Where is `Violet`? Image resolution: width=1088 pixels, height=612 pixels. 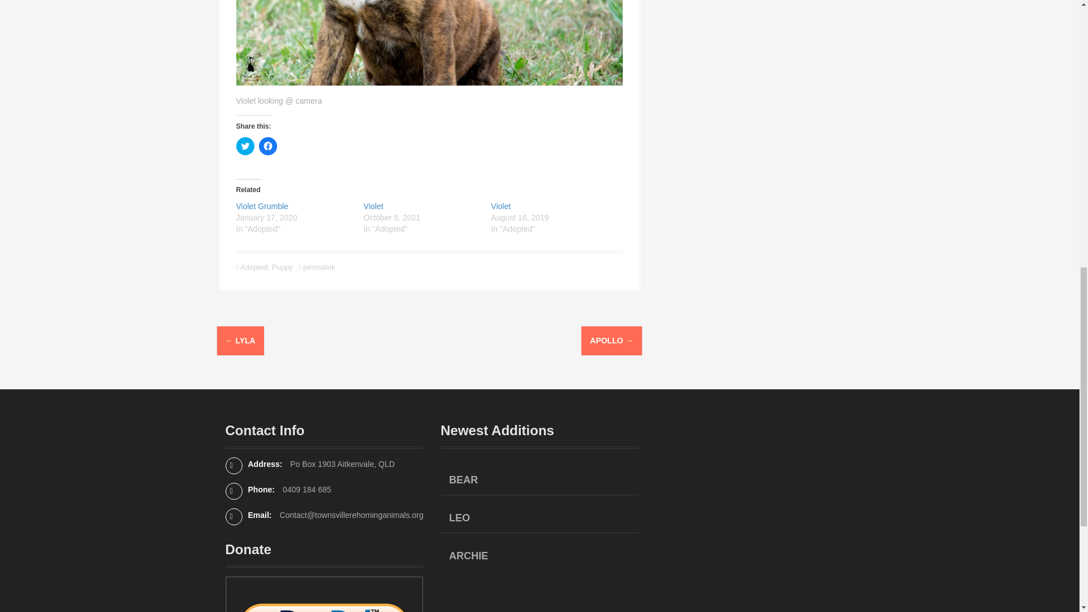
Violet is located at coordinates (373, 206).